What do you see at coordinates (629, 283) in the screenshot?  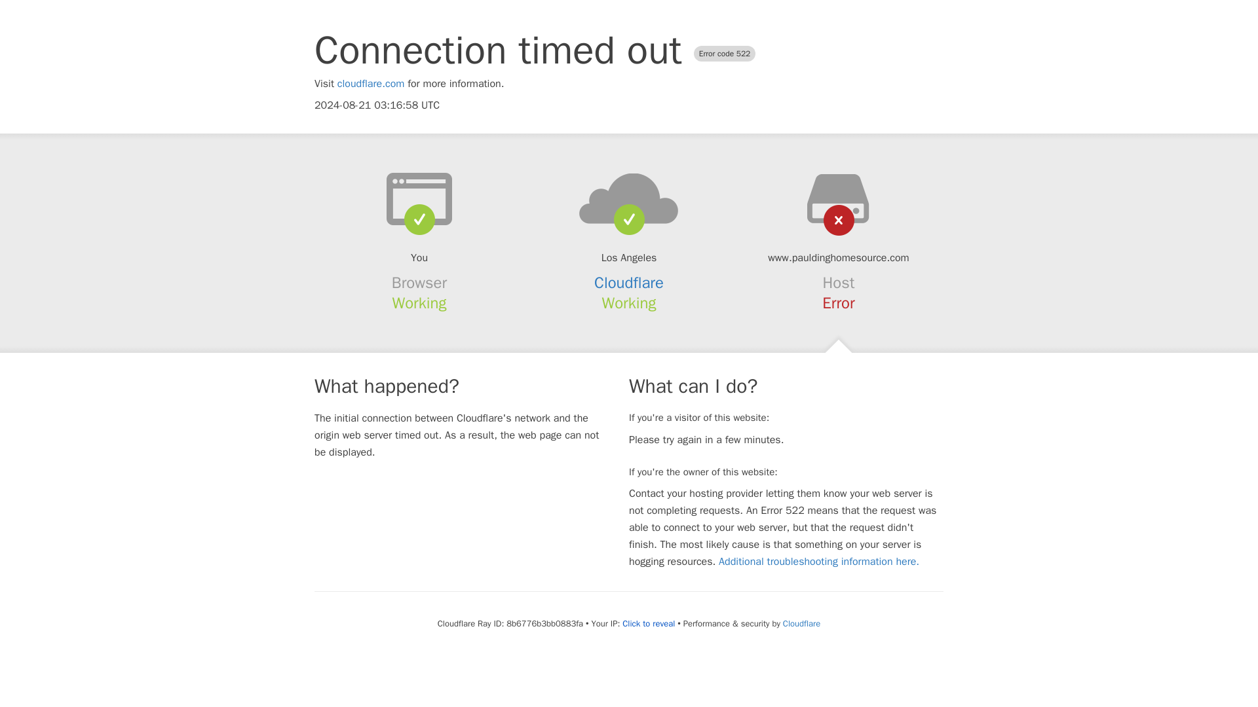 I see `Cloudflare` at bounding box center [629, 283].